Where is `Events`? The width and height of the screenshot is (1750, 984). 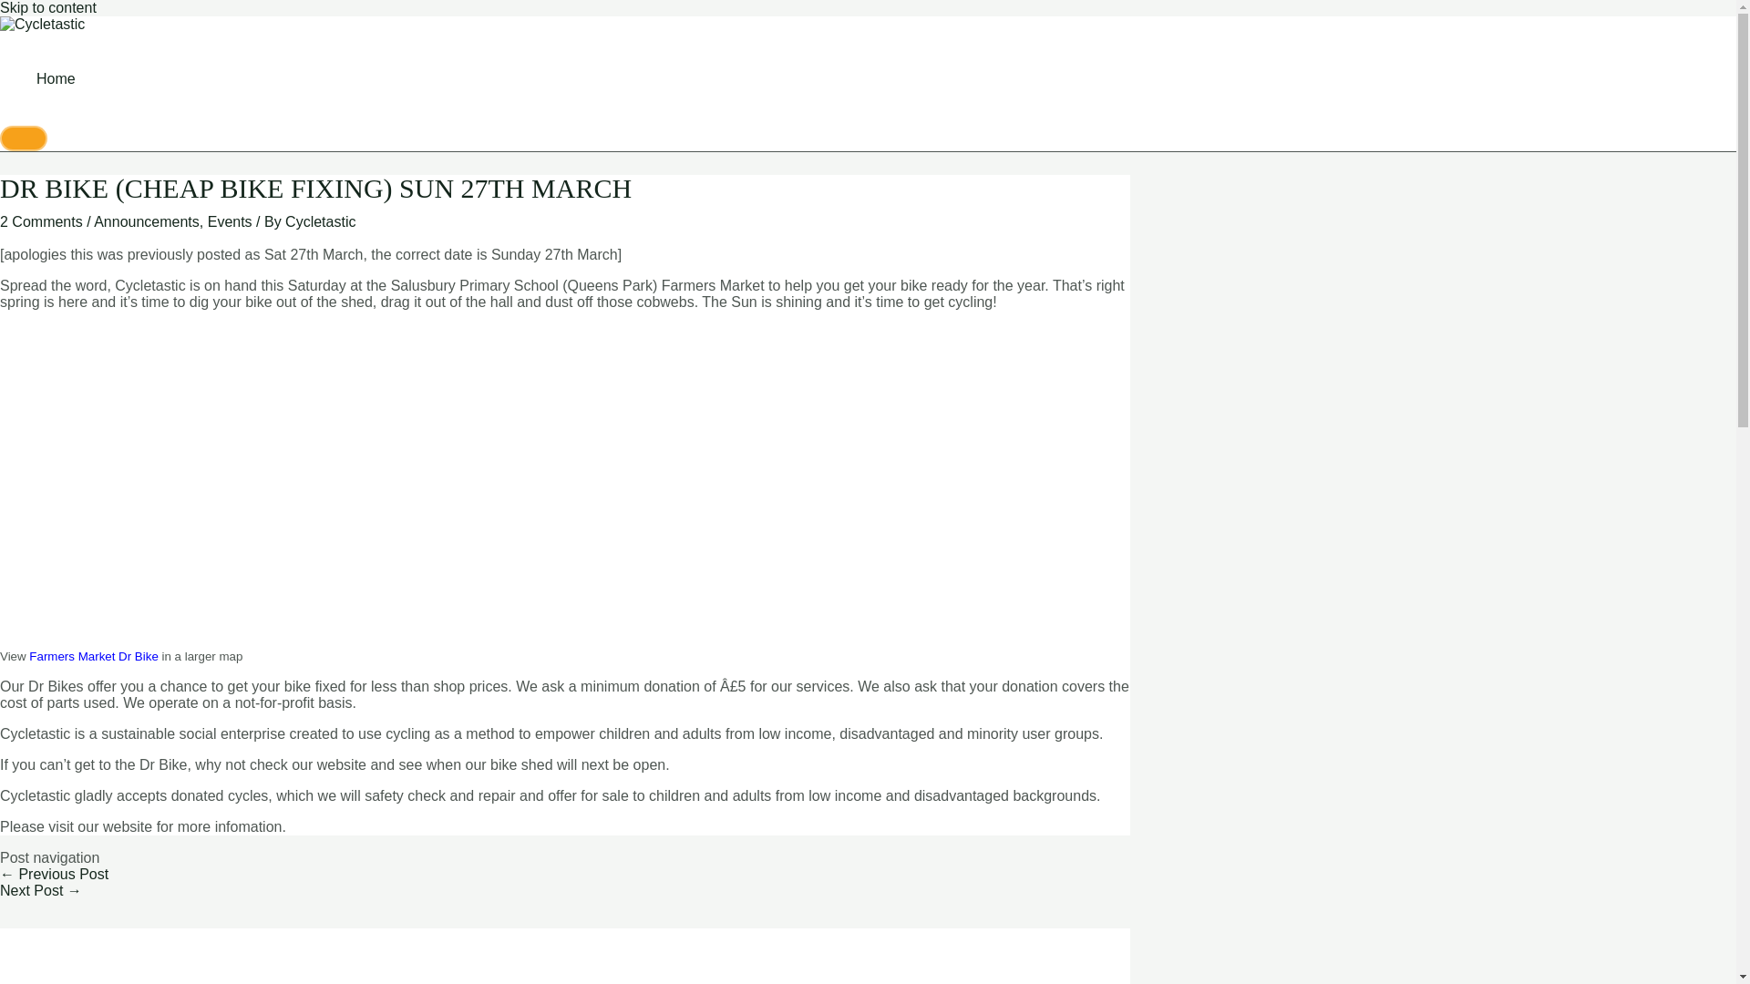 Events is located at coordinates (230, 221).